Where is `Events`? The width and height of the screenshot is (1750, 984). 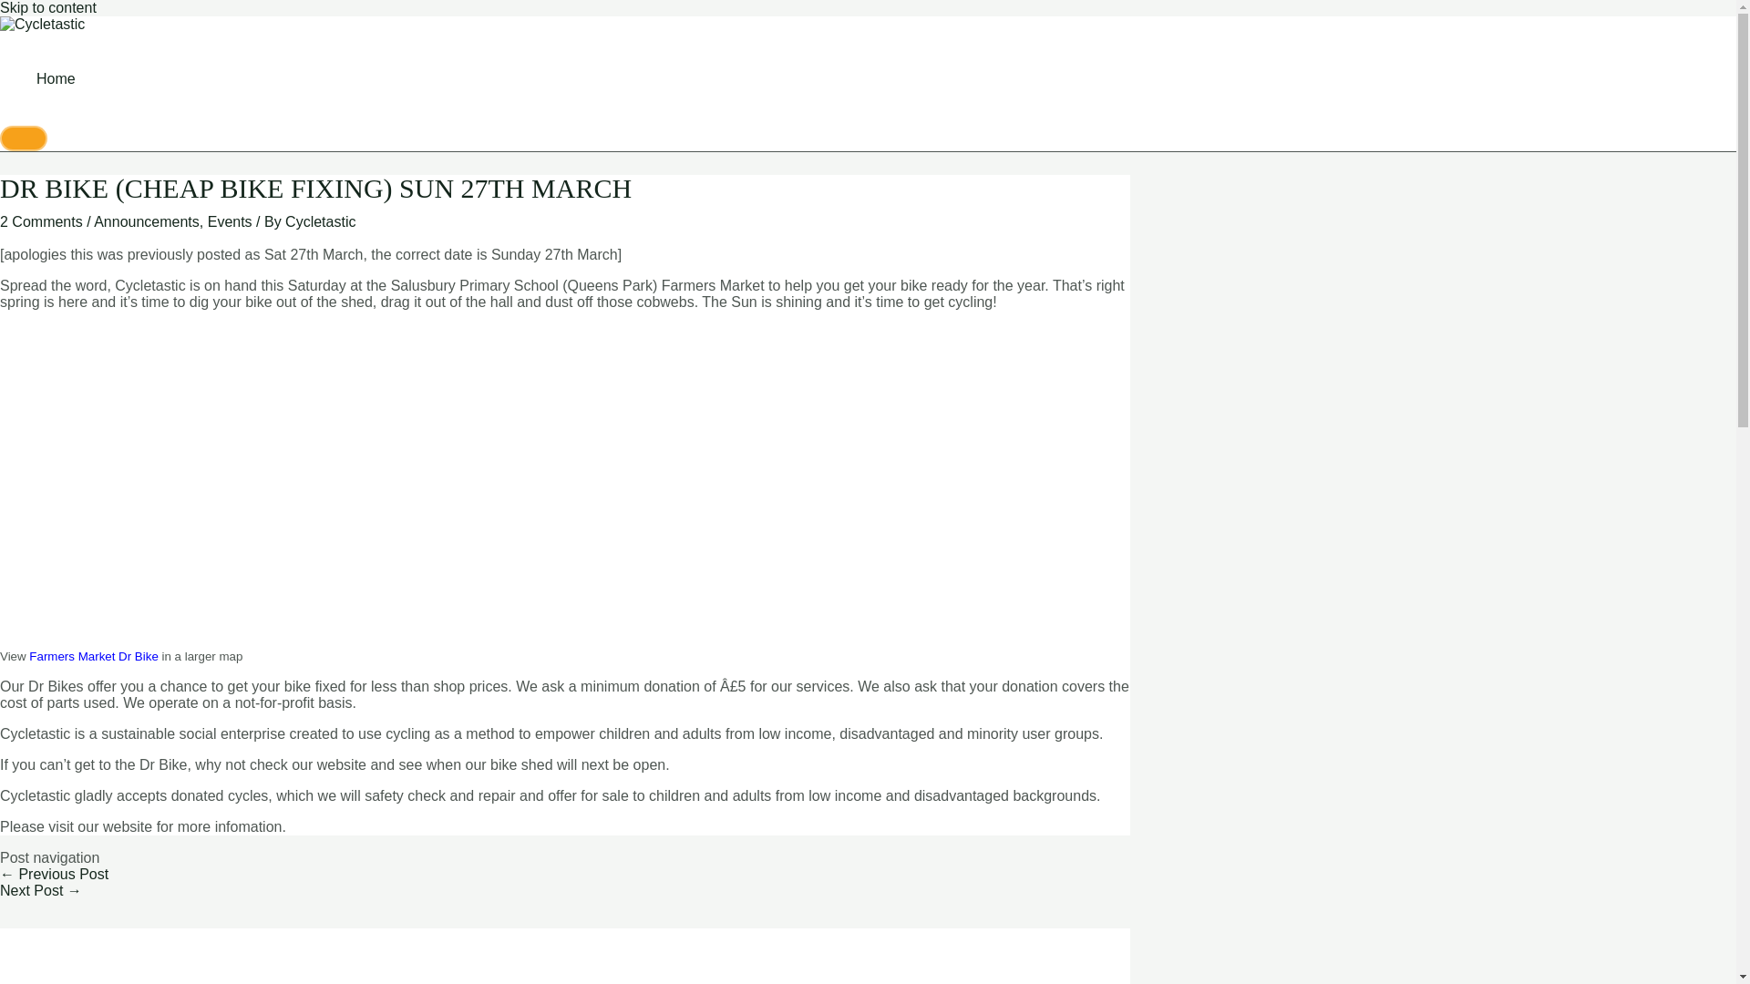 Events is located at coordinates (230, 221).